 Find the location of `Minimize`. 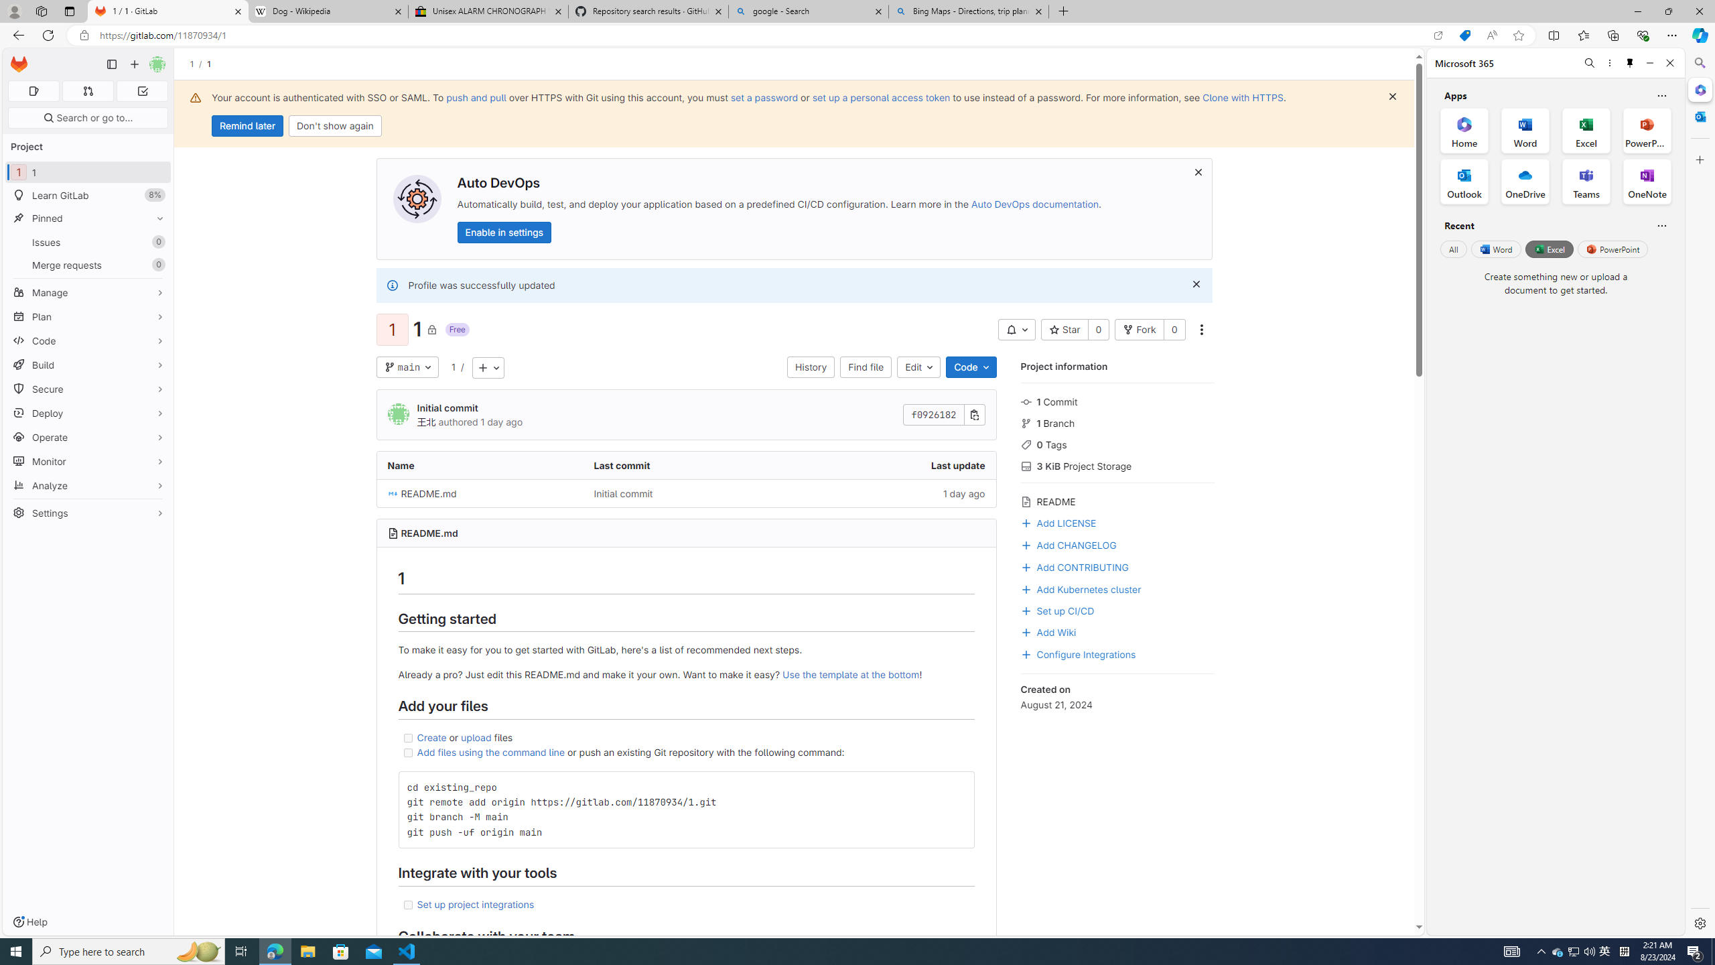

Minimize is located at coordinates (1651, 63).